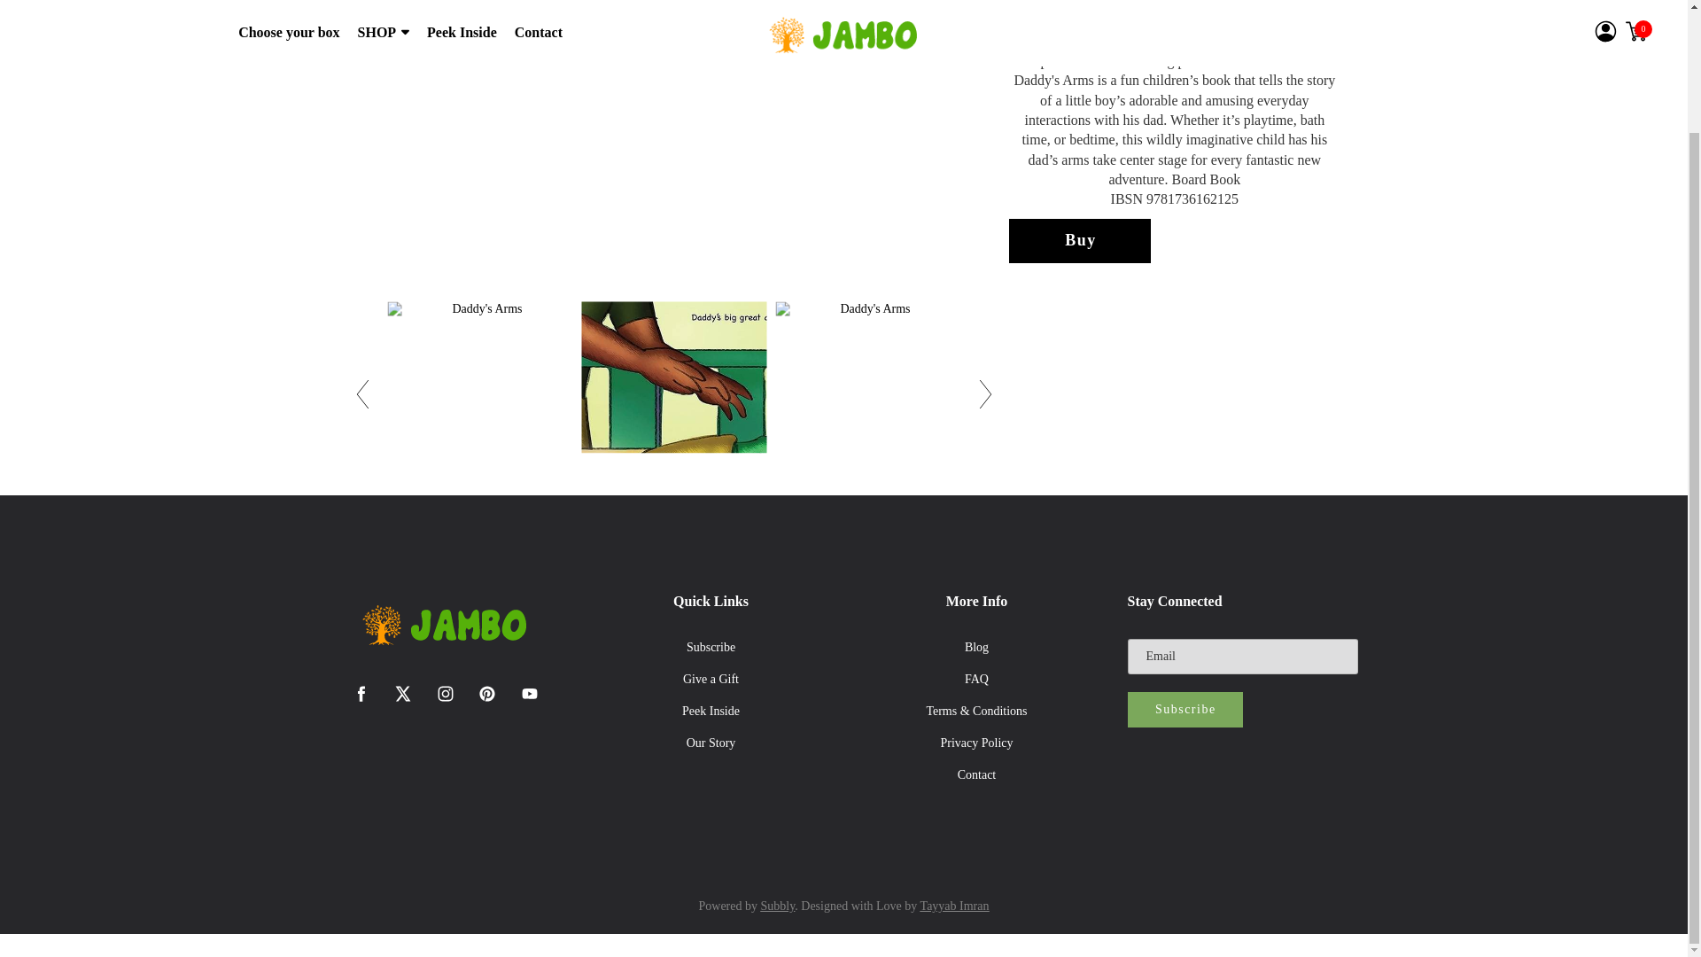 This screenshot has height=957, width=1701. I want to click on Subscribe, so click(711, 647).